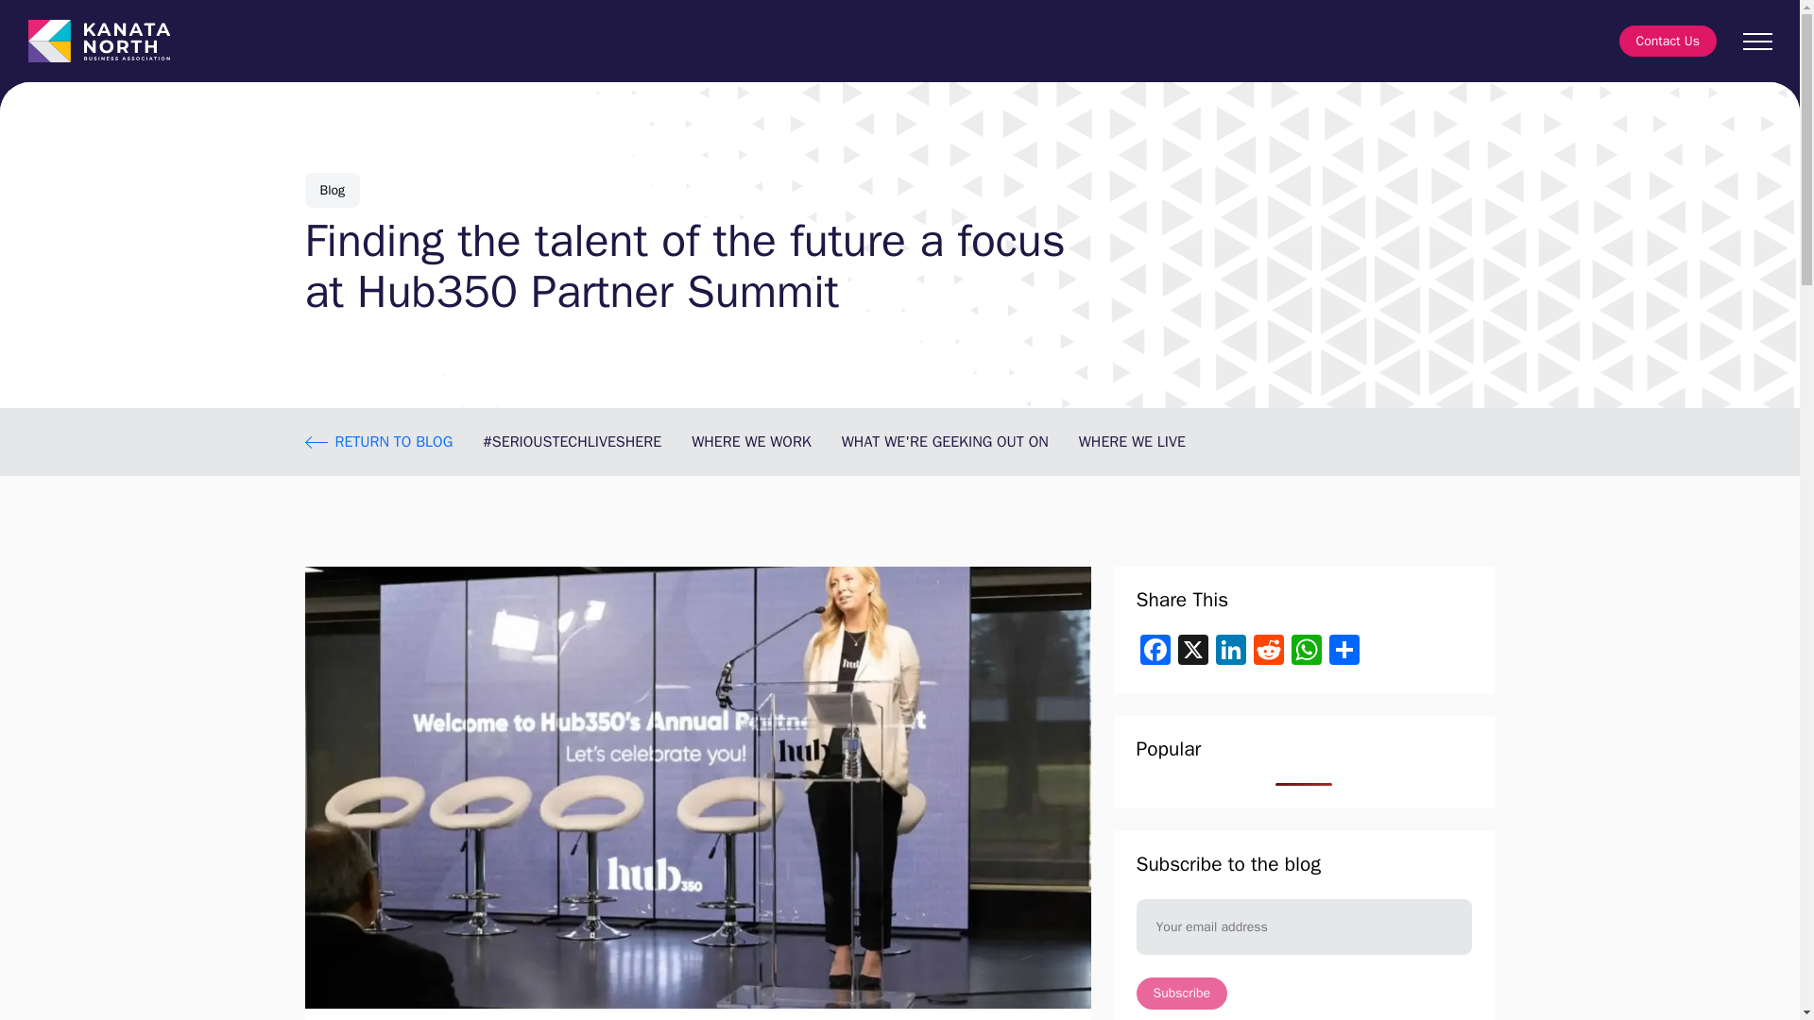 Image resolution: width=1814 pixels, height=1020 pixels. Describe the element at coordinates (1668, 42) in the screenshot. I see `Contact Us` at that location.